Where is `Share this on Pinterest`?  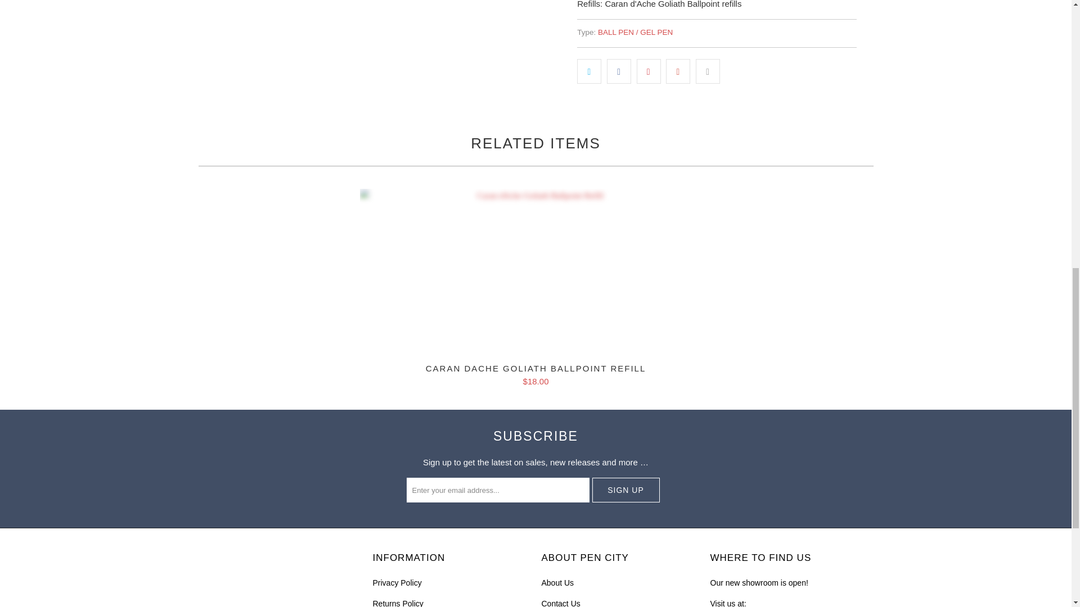
Share this on Pinterest is located at coordinates (649, 71).